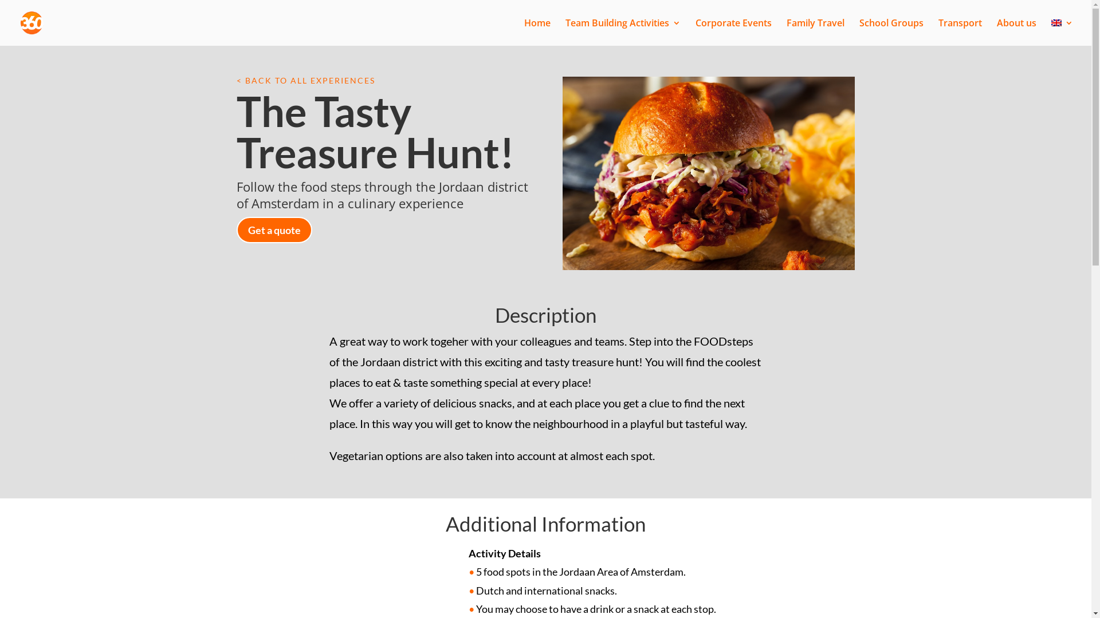 This screenshot has width=1100, height=618. What do you see at coordinates (709, 173) in the screenshot?
I see `Homemade Vegan Pulled Jackfruit BBQ Sandwich` at bounding box center [709, 173].